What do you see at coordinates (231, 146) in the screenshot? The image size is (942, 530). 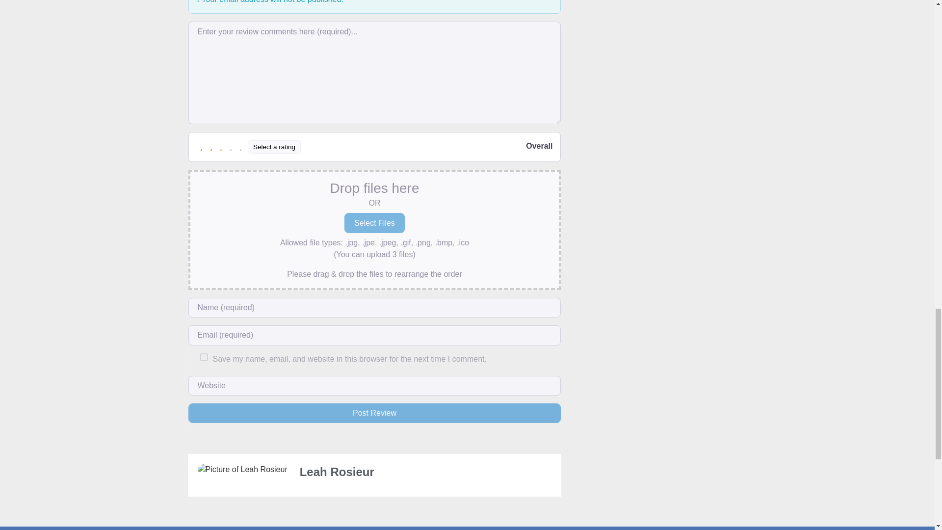 I see `Very Good` at bounding box center [231, 146].